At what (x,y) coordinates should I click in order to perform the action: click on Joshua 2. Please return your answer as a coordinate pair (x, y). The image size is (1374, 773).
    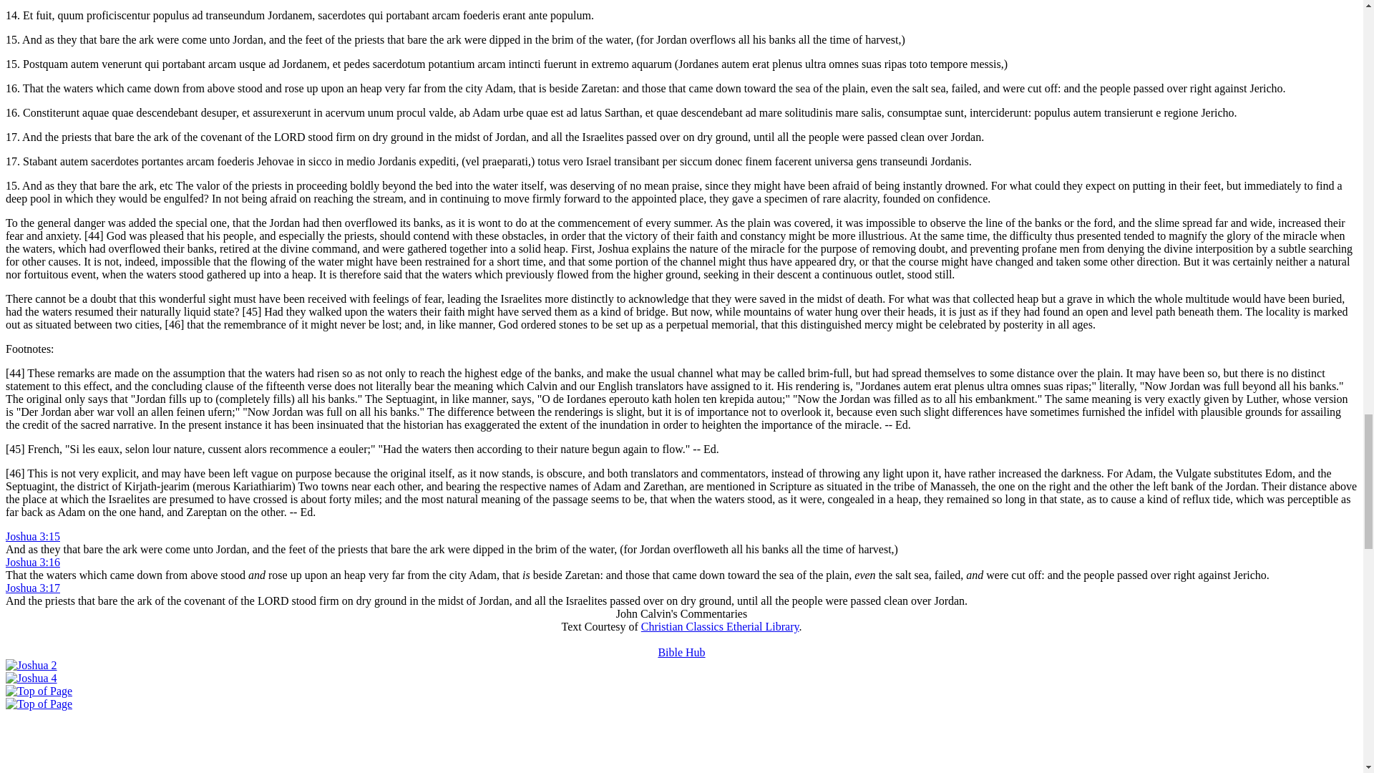
    Looking at the image, I should click on (31, 666).